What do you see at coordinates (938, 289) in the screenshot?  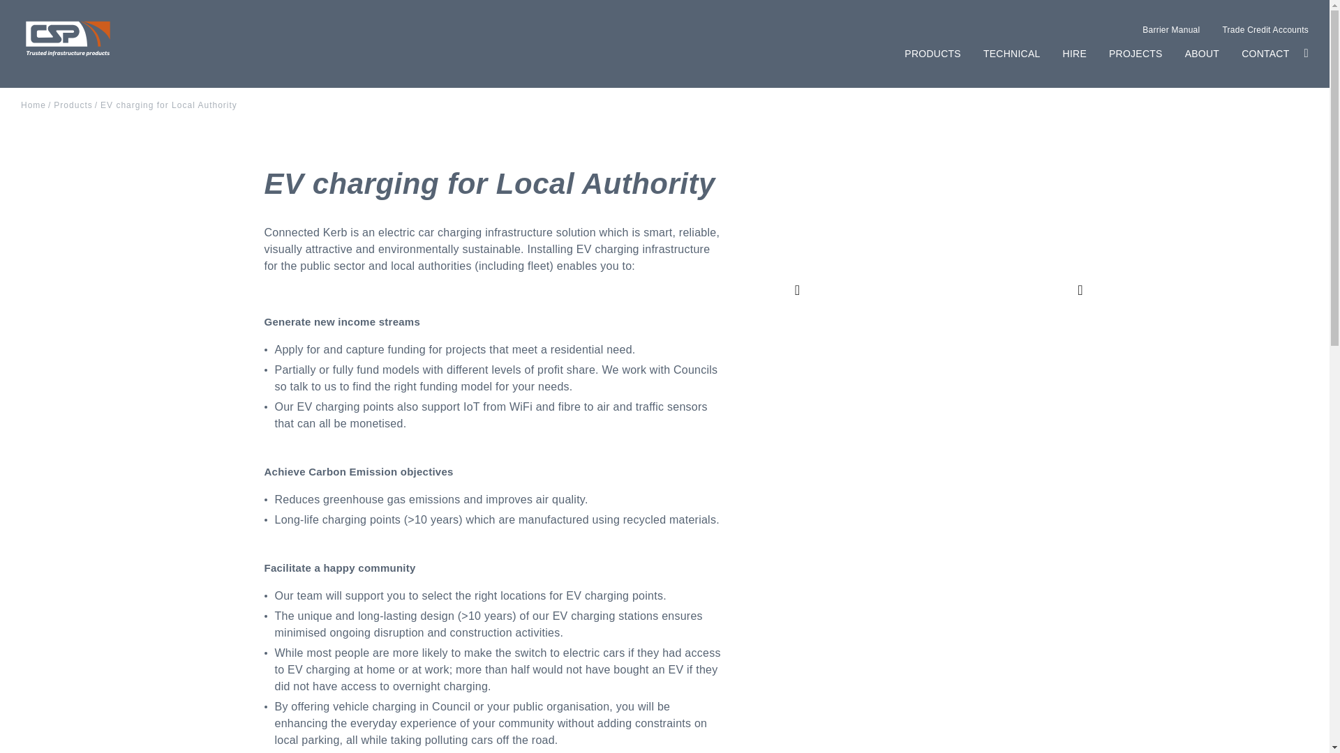 I see `Gecko close up flora background` at bounding box center [938, 289].